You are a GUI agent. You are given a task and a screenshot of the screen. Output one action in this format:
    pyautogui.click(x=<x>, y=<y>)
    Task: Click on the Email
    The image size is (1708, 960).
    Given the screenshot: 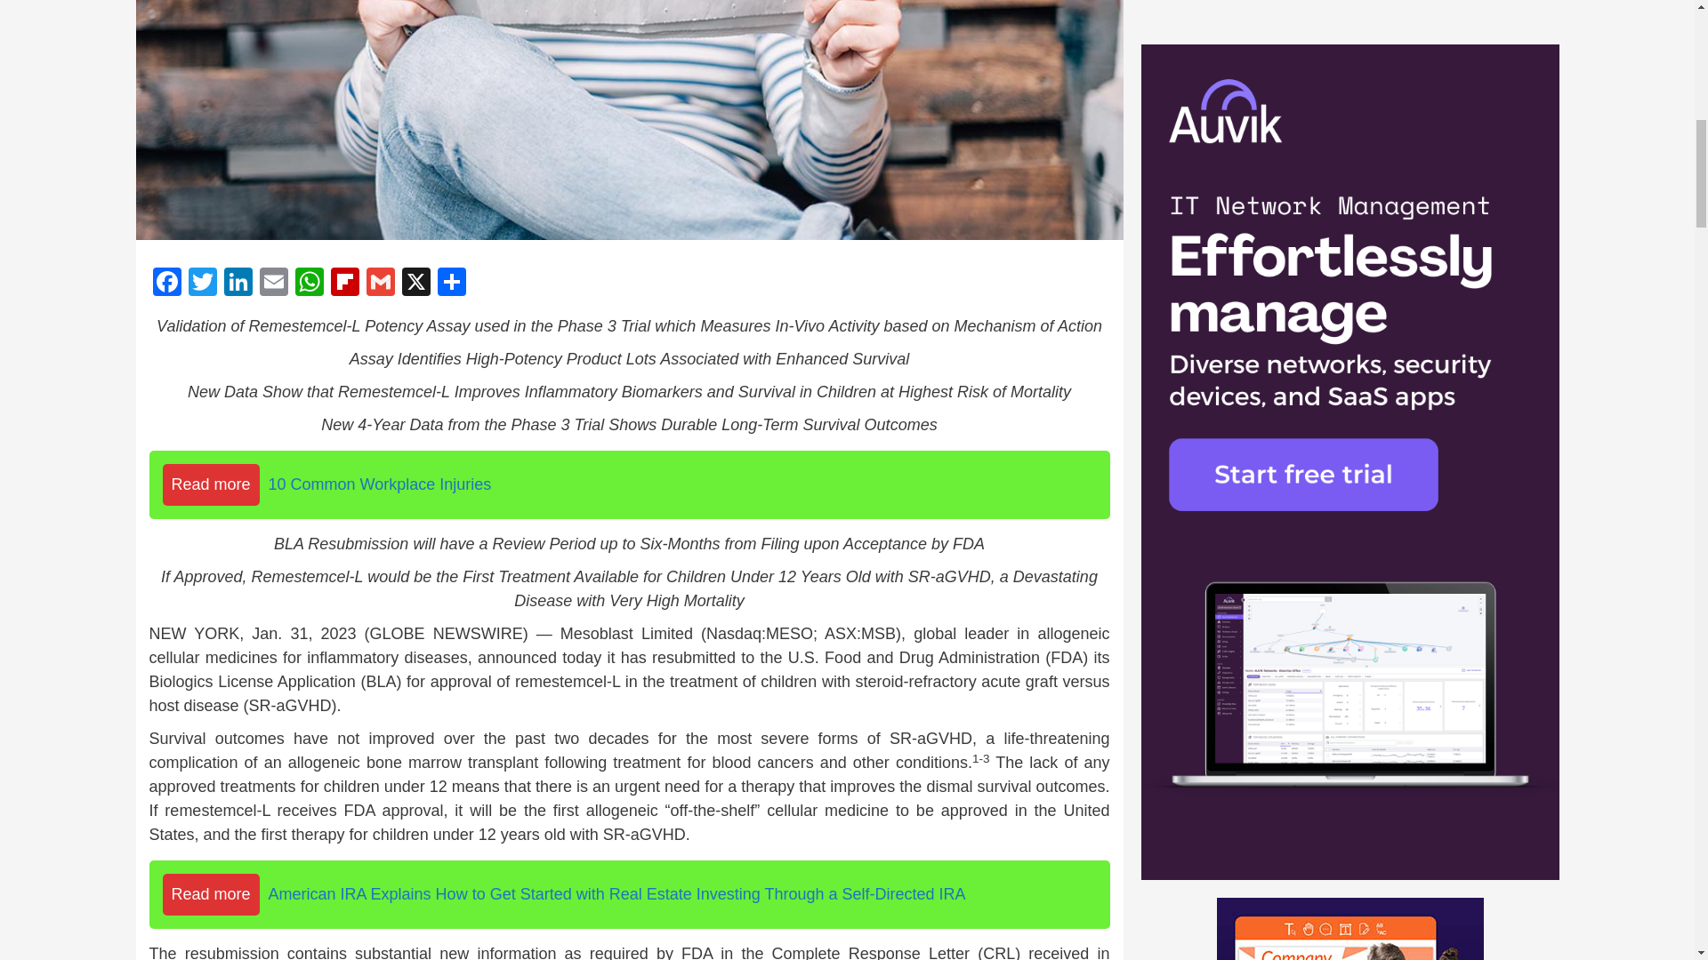 What is the action you would take?
    pyautogui.click(x=274, y=284)
    